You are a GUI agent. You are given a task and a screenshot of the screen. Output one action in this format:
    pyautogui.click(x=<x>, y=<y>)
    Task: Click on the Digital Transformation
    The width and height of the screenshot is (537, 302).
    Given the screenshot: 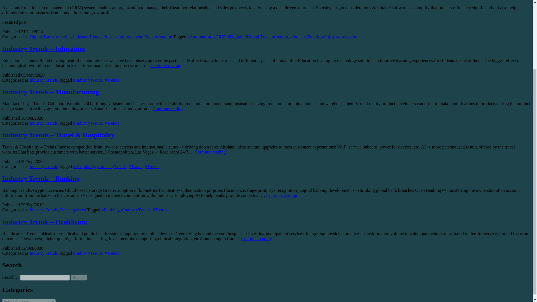 What is the action you would take?
    pyautogui.click(x=50, y=37)
    